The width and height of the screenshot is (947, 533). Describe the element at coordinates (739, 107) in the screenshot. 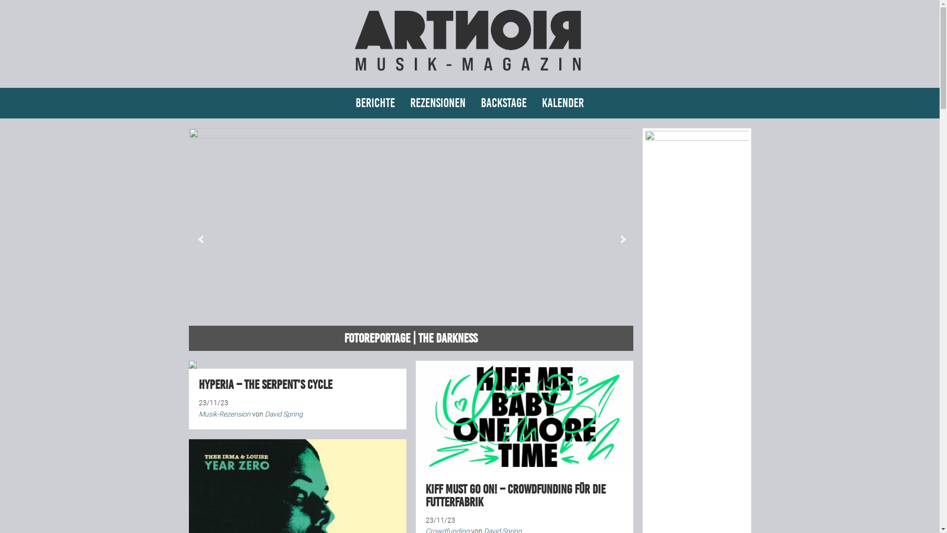

I see `Suchen nach:` at that location.